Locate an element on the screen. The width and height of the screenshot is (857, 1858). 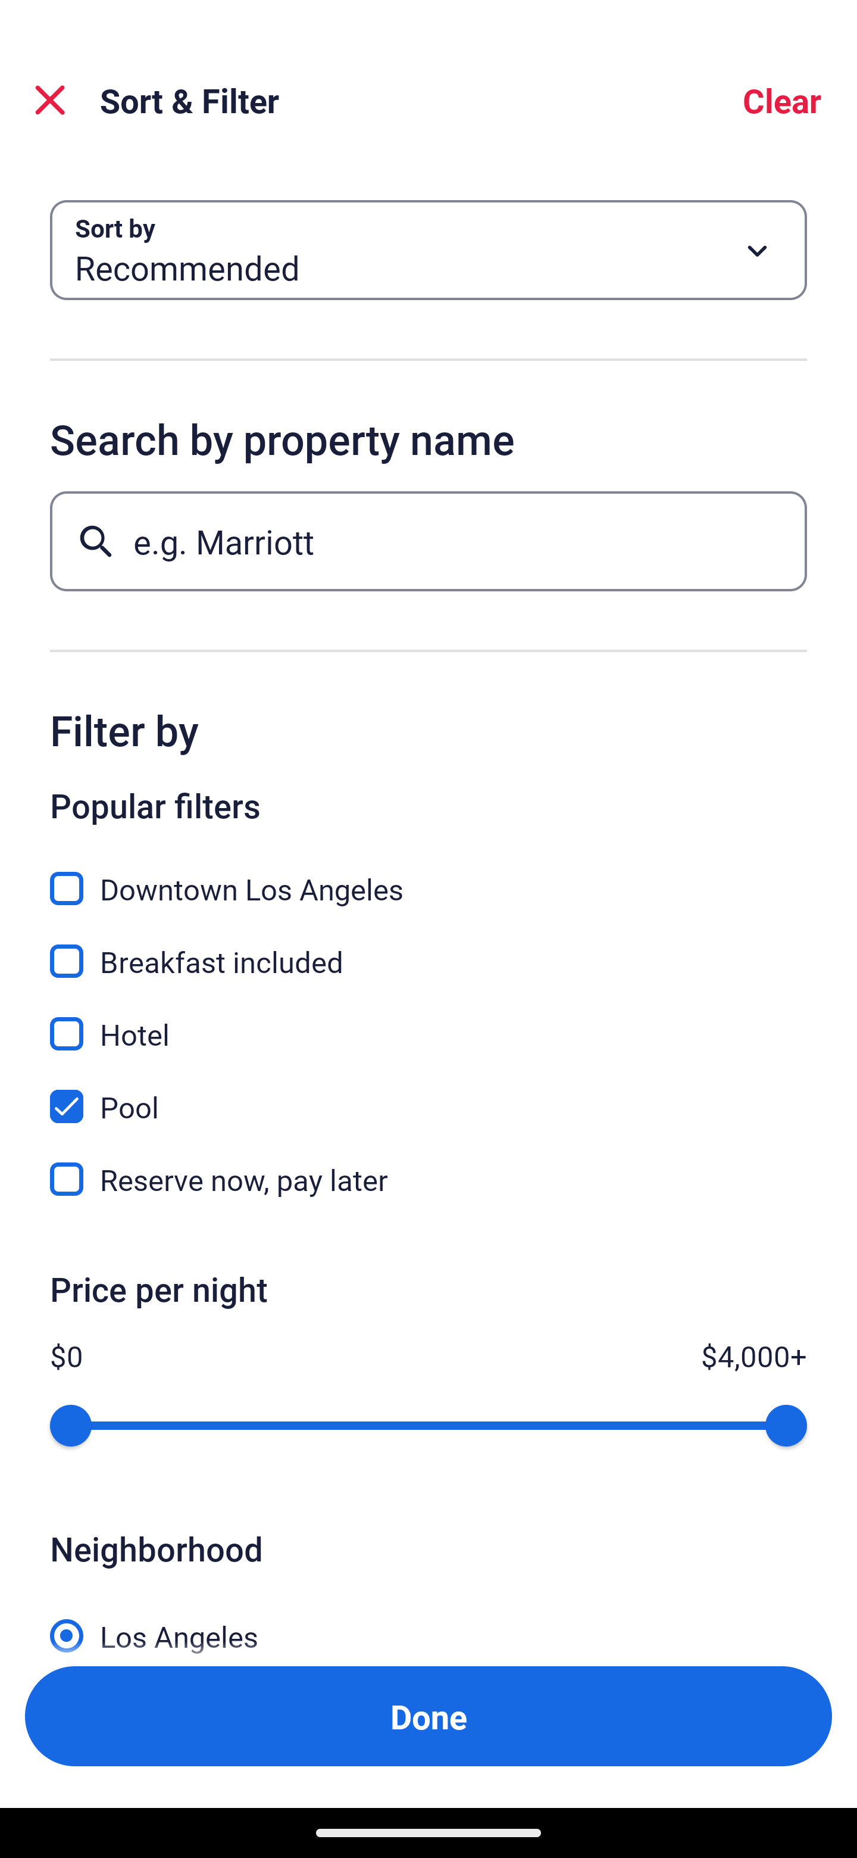
Sort by Button Recommended is located at coordinates (428, 250).